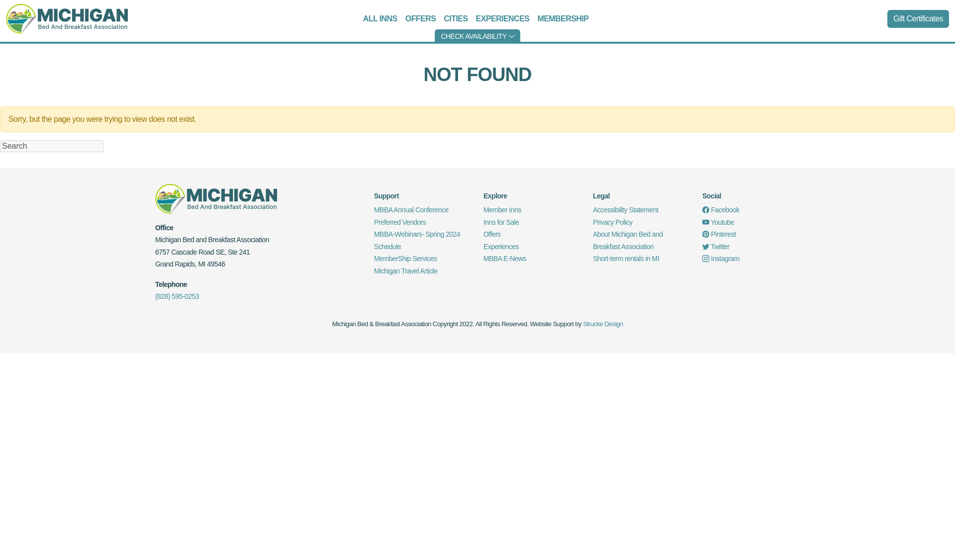  Describe the element at coordinates (918, 19) in the screenshot. I see `Gift Certificates` at that location.